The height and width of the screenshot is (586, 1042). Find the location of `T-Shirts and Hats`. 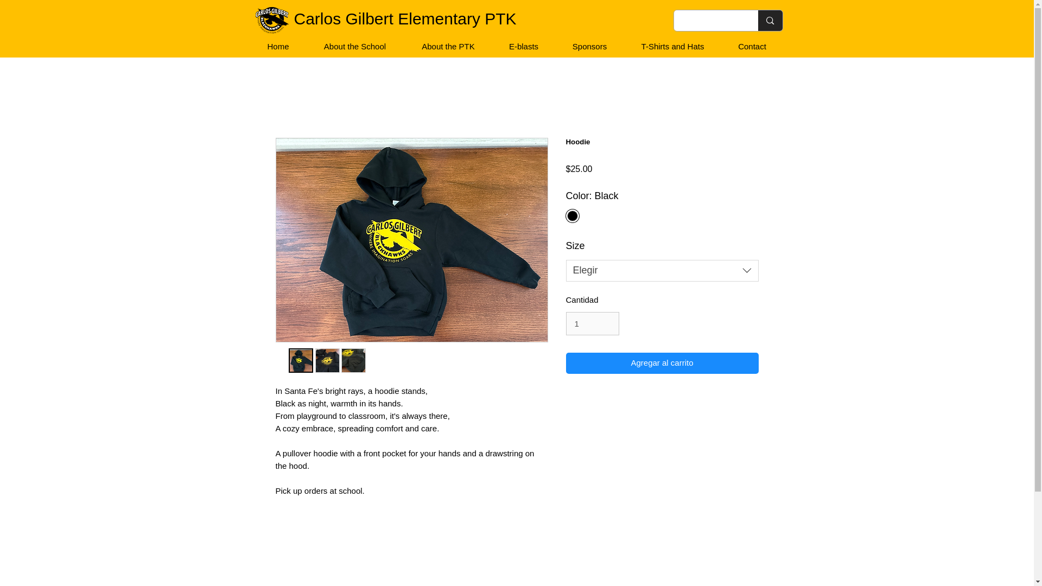

T-Shirts and Hats is located at coordinates (672, 46).